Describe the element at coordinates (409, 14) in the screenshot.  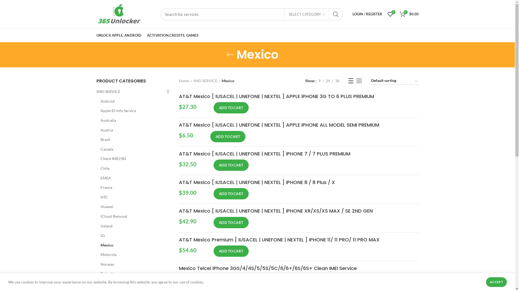
I see `0
$0.00` at that location.